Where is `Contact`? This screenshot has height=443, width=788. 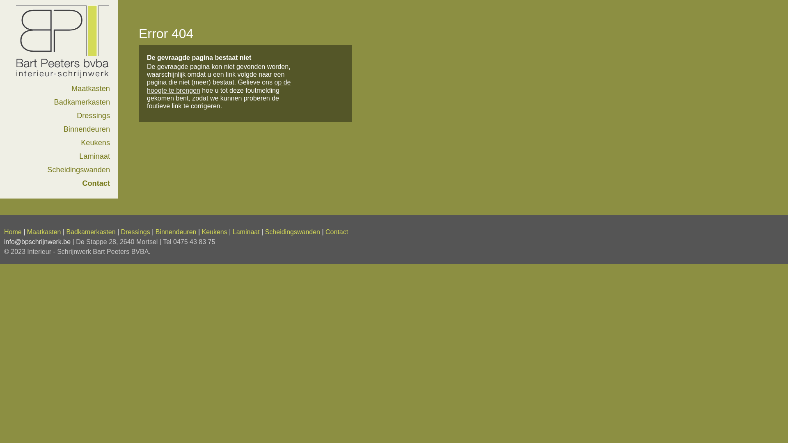 Contact is located at coordinates (96, 183).